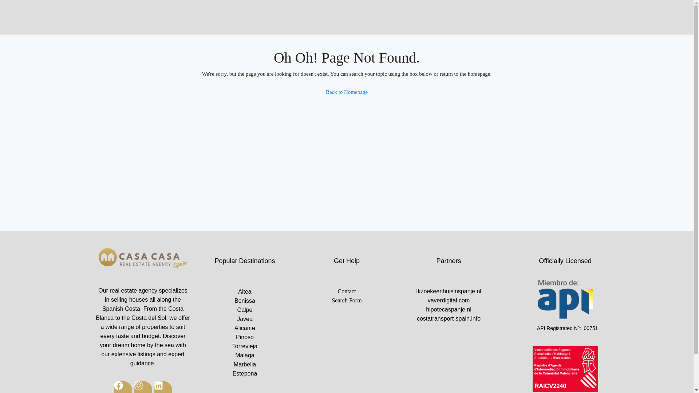 The height and width of the screenshot is (393, 699). What do you see at coordinates (245, 292) in the screenshot?
I see `Altea` at bounding box center [245, 292].